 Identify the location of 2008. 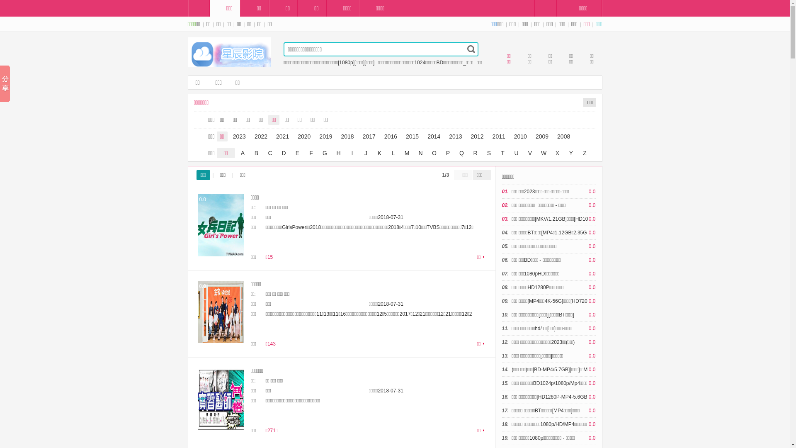
(564, 136).